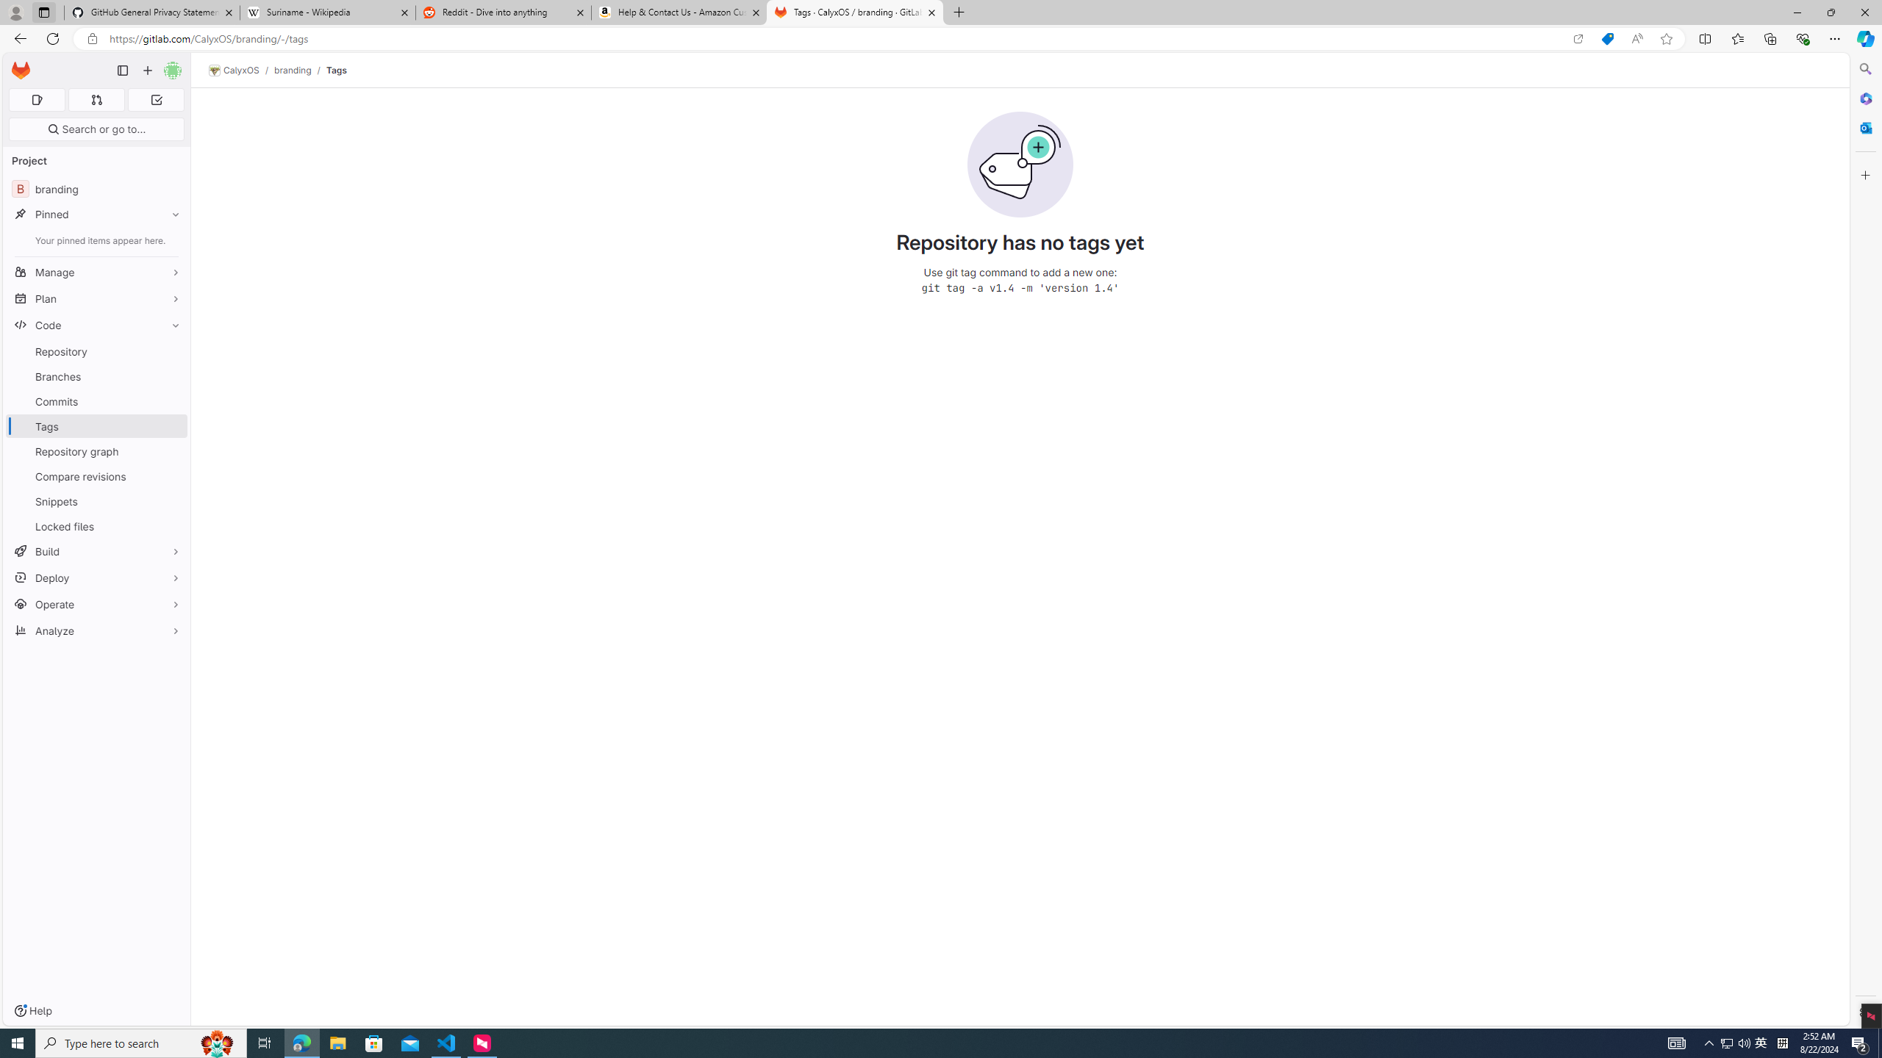 Image resolution: width=1882 pixels, height=1058 pixels. I want to click on Operate, so click(97, 604).